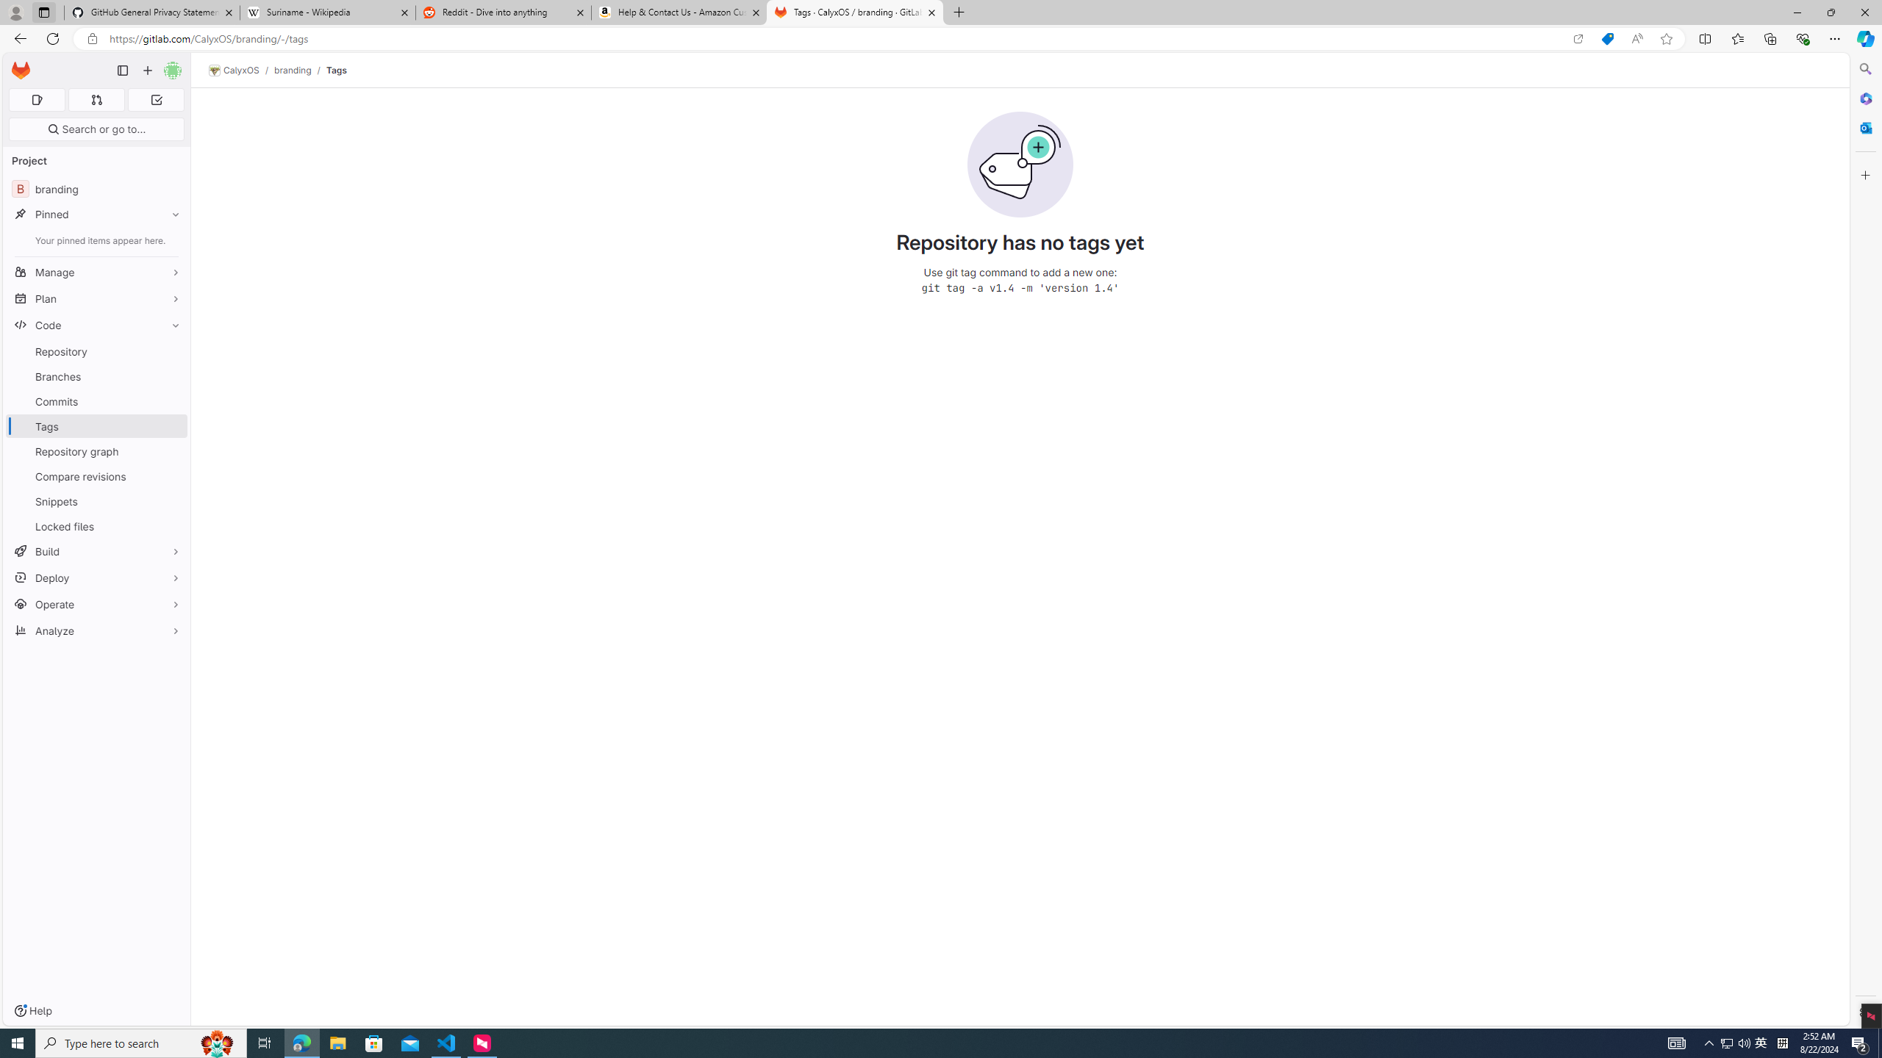 Image resolution: width=1882 pixels, height=1058 pixels. I want to click on Operate, so click(97, 604).